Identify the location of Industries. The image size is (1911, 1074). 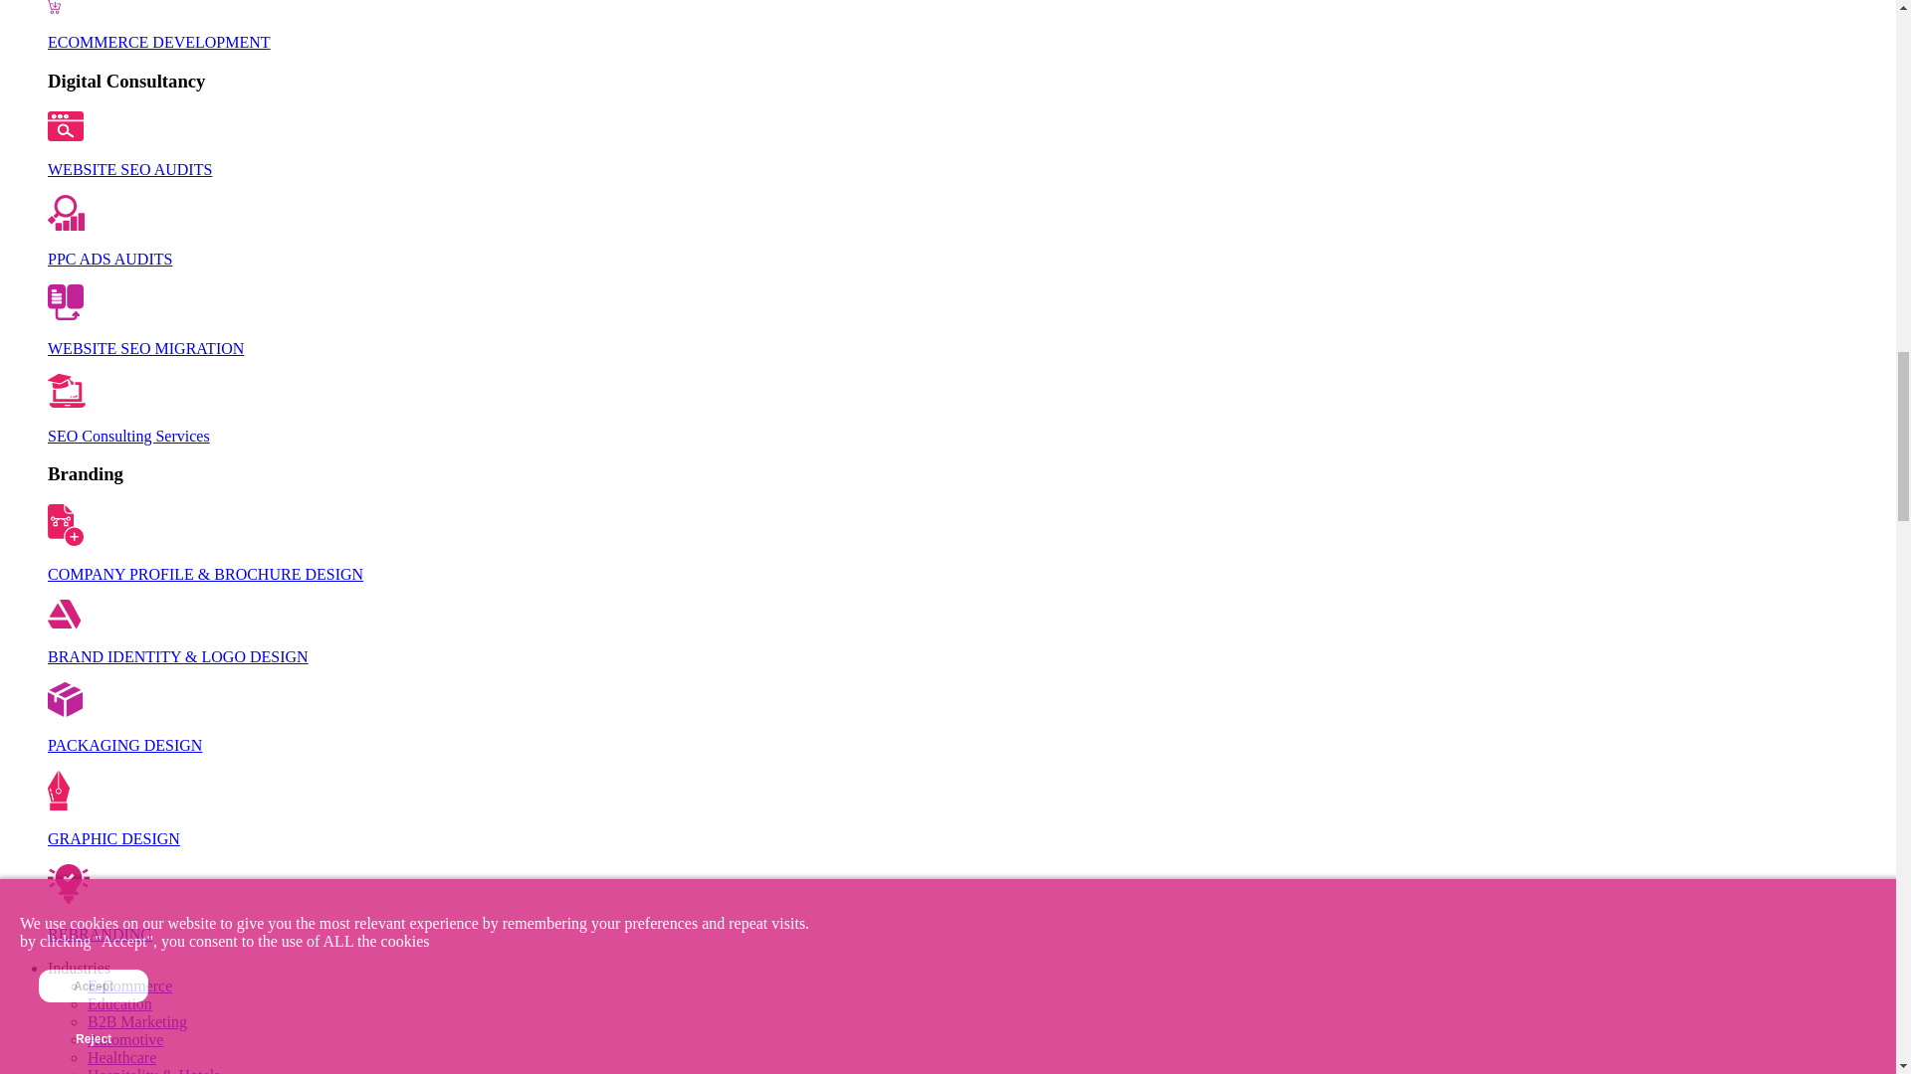
(80, 968).